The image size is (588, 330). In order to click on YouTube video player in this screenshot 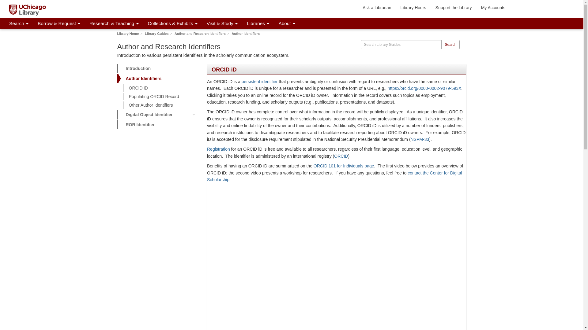, I will do `click(336, 309)`.